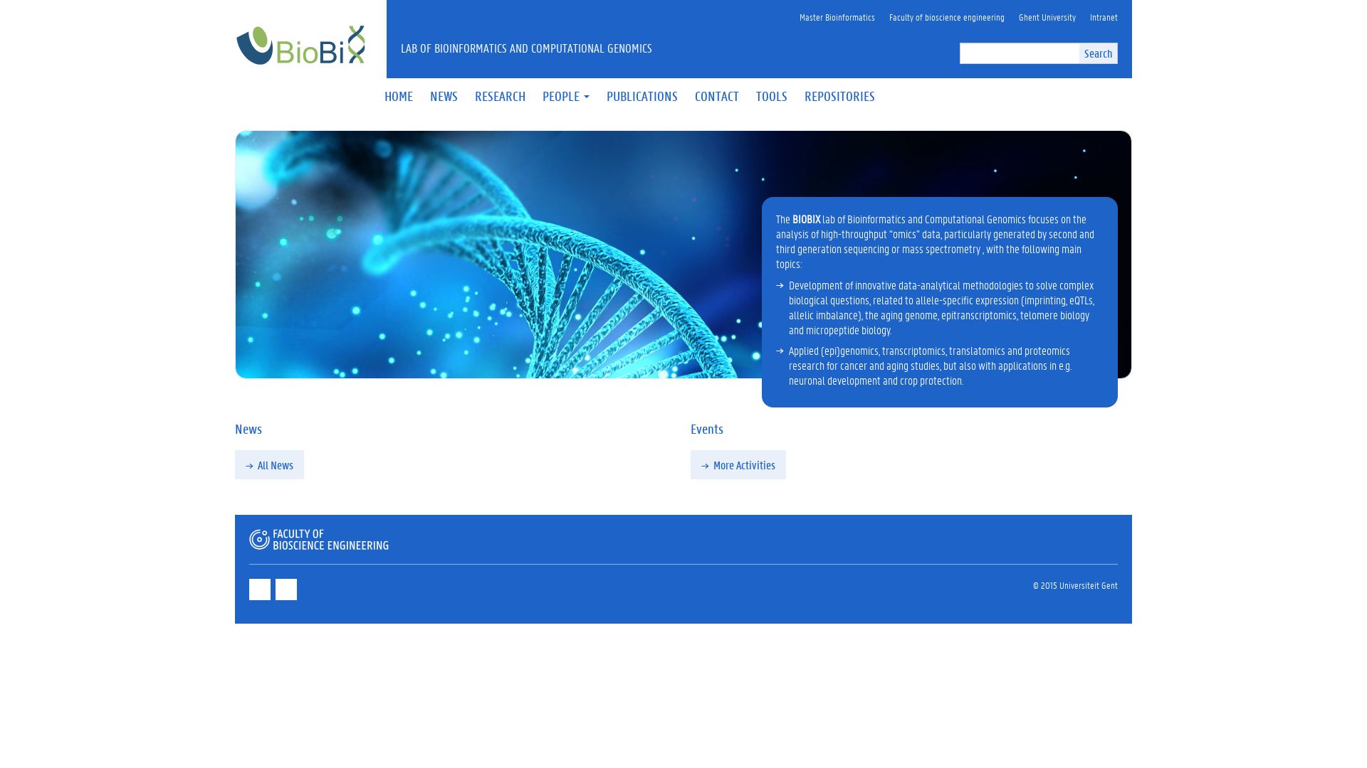 The image size is (1367, 768). Describe the element at coordinates (399, 96) in the screenshot. I see `HOME` at that location.